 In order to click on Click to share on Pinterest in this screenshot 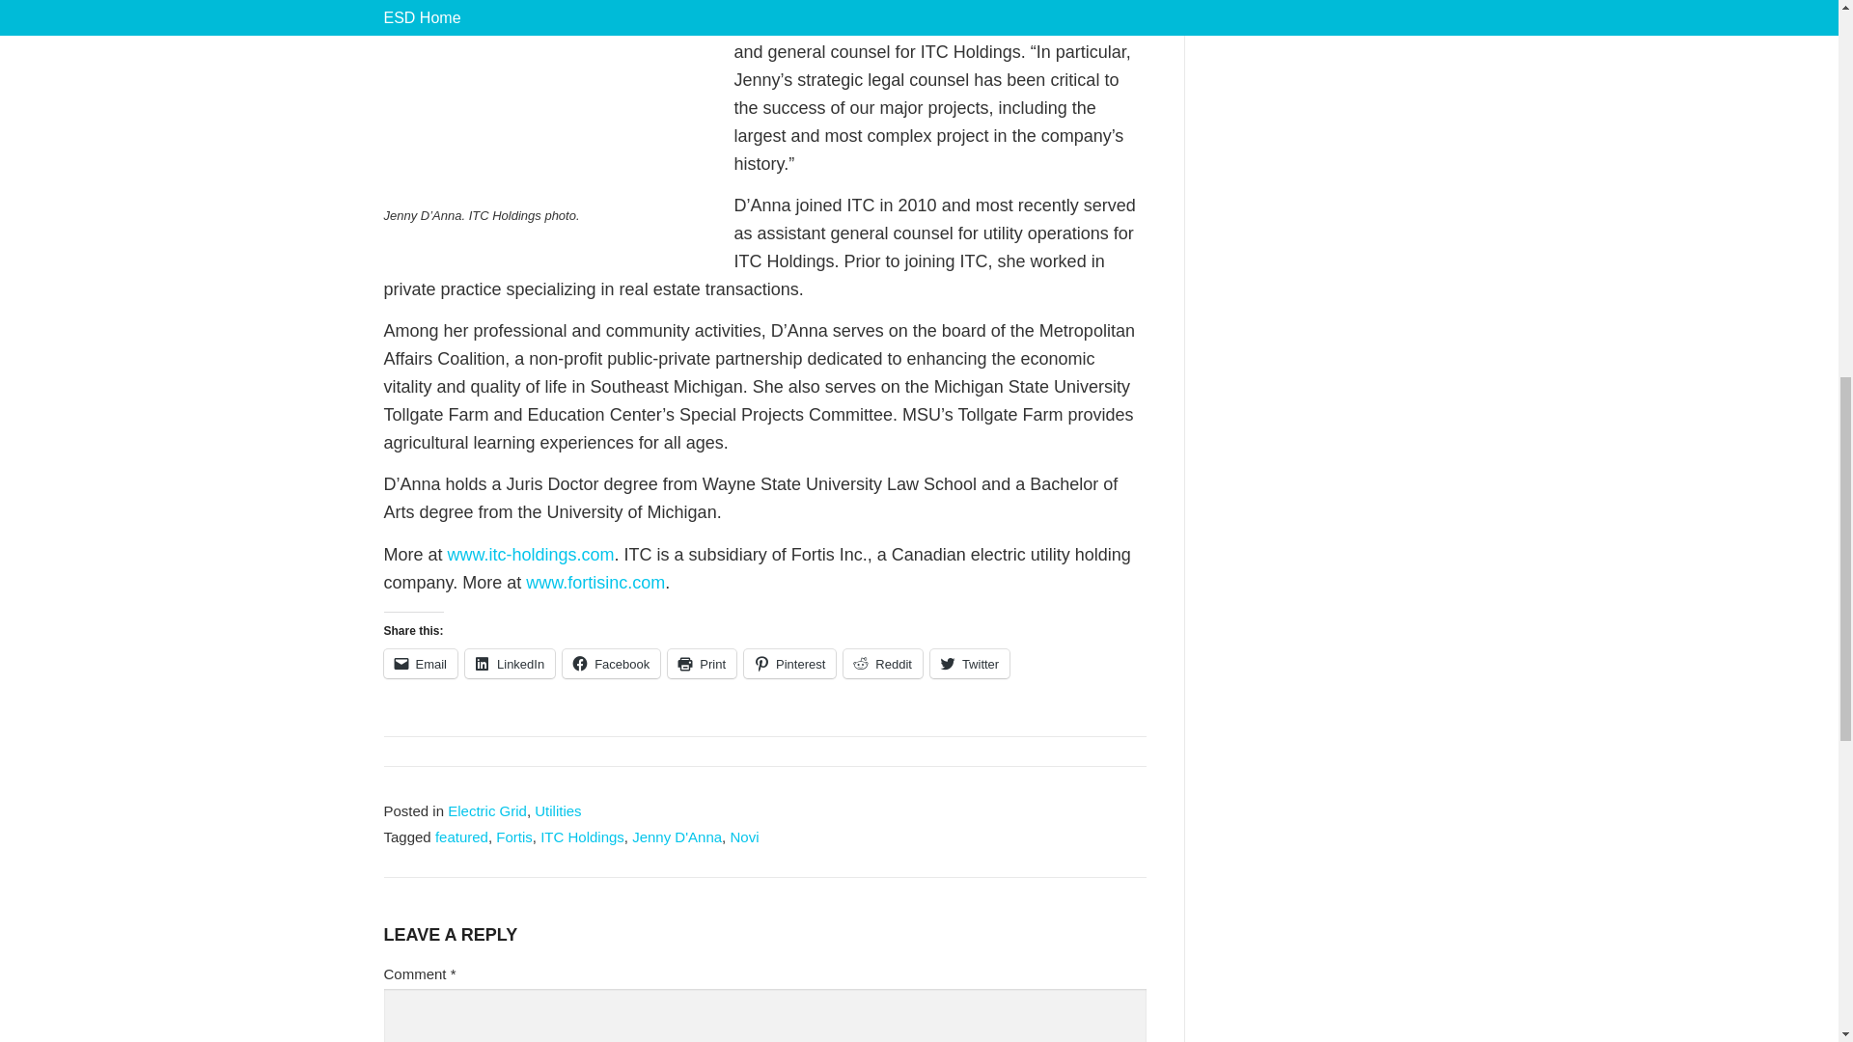, I will do `click(789, 664)`.